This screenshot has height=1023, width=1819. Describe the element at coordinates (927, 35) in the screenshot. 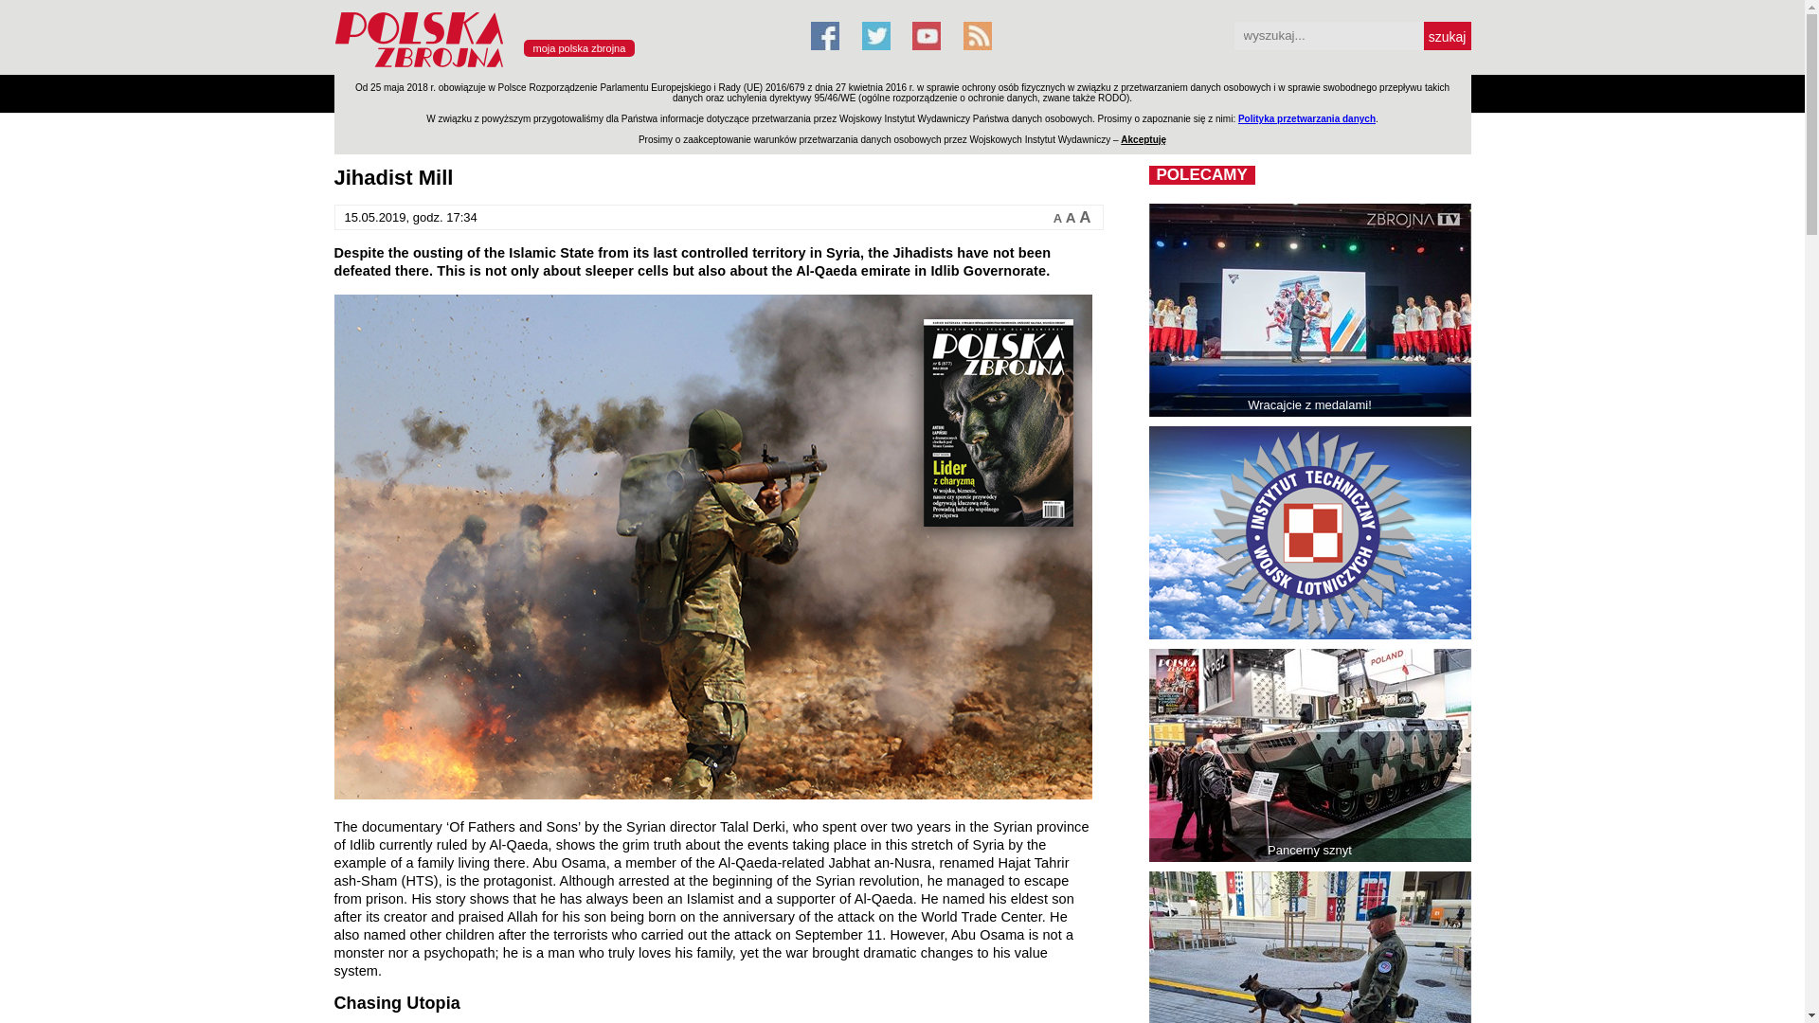

I see `Youtube` at that location.